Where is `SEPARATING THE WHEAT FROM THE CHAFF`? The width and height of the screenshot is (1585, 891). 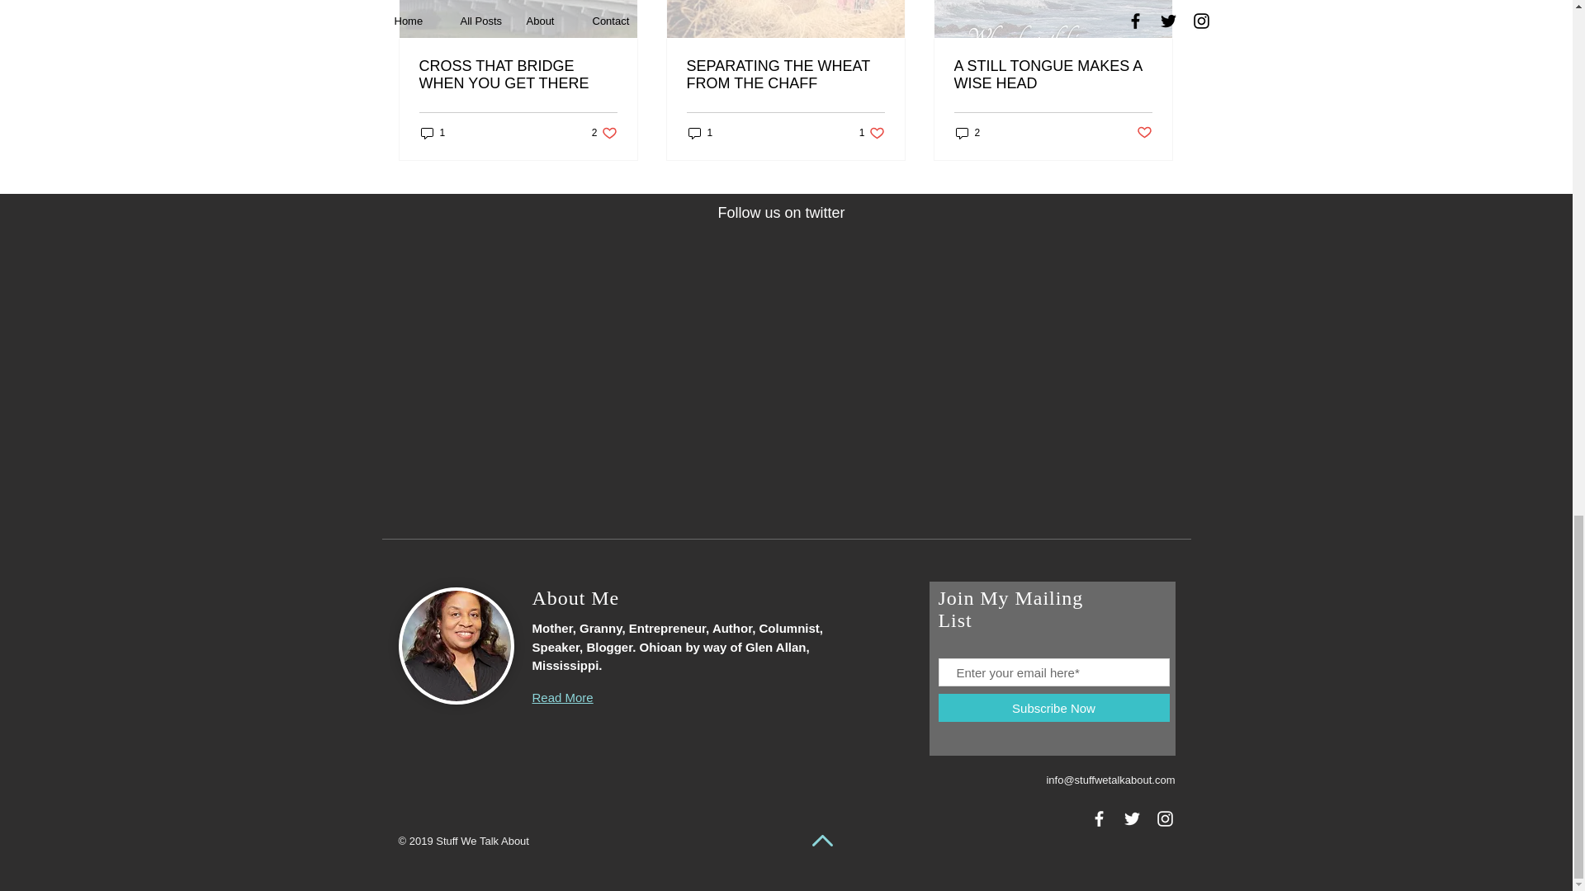
SEPARATING THE WHEAT FROM THE CHAFF is located at coordinates (785, 75).